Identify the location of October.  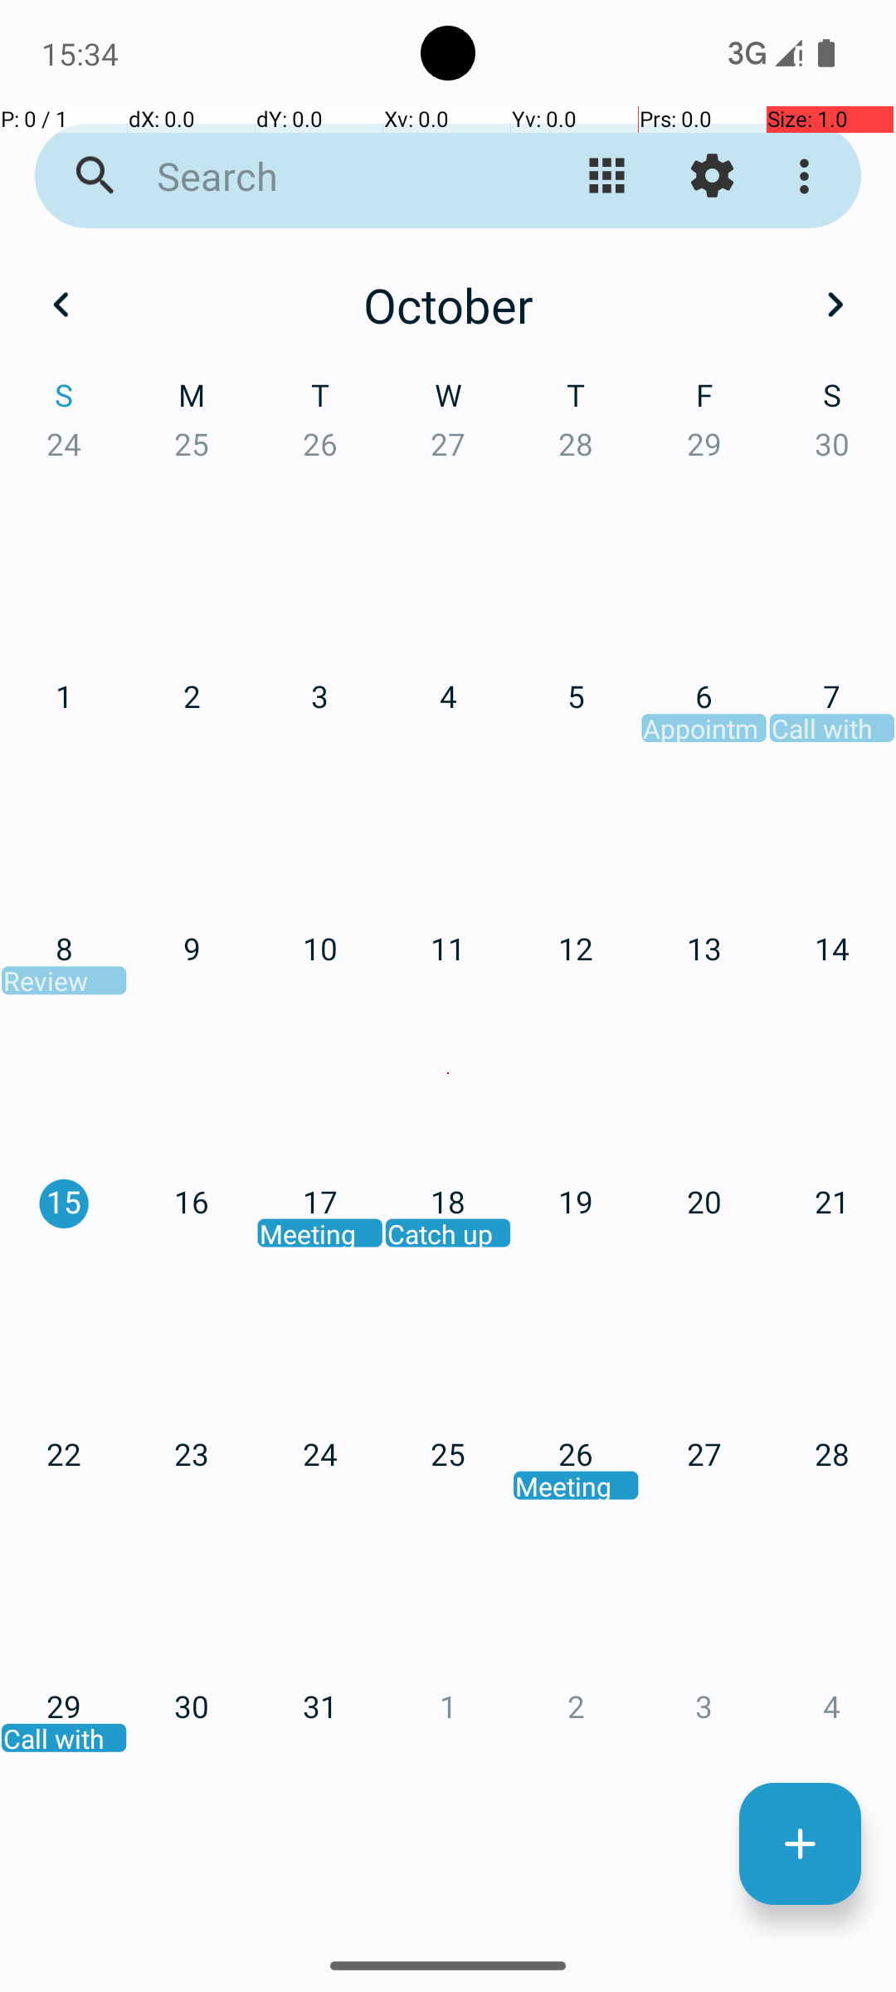
(448, 305).